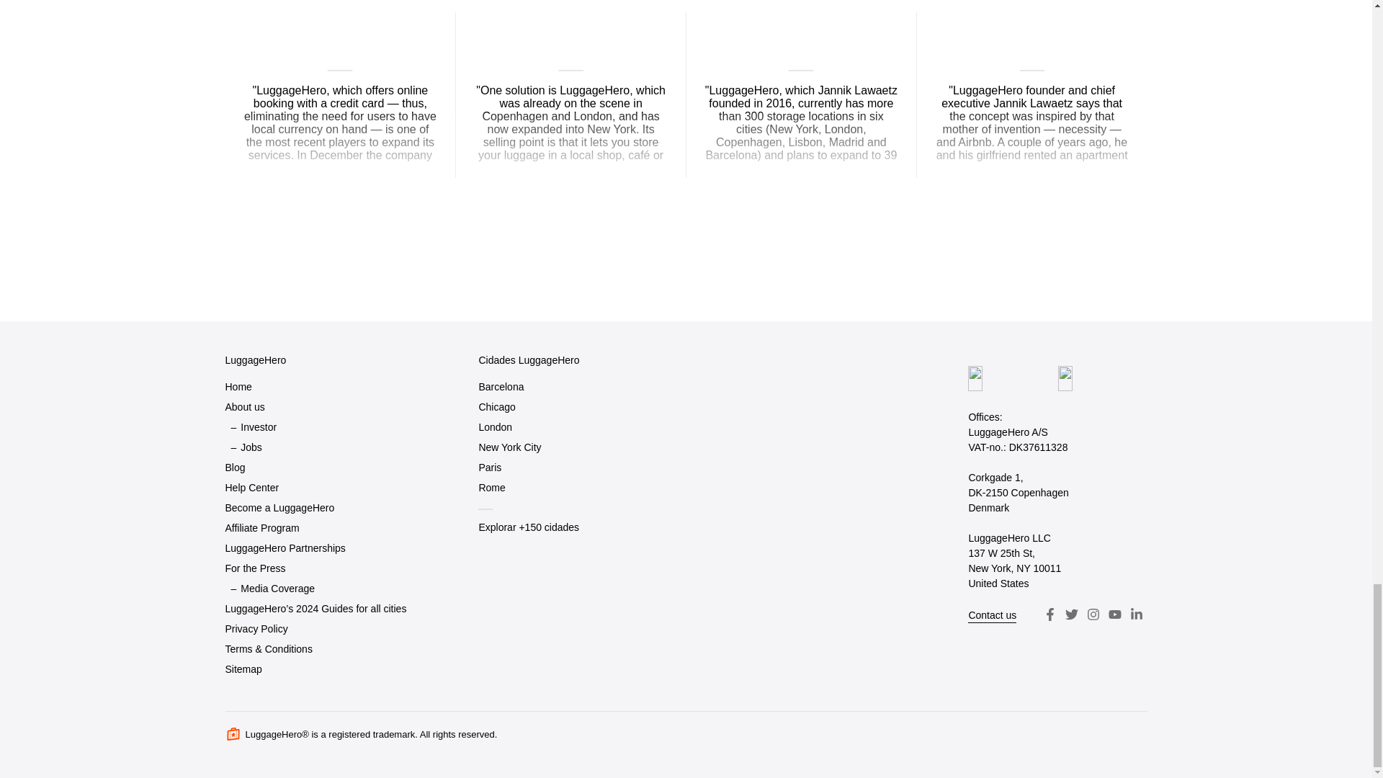 The width and height of the screenshot is (1383, 778). Describe the element at coordinates (256, 628) in the screenshot. I see `Privacy Policy` at that location.